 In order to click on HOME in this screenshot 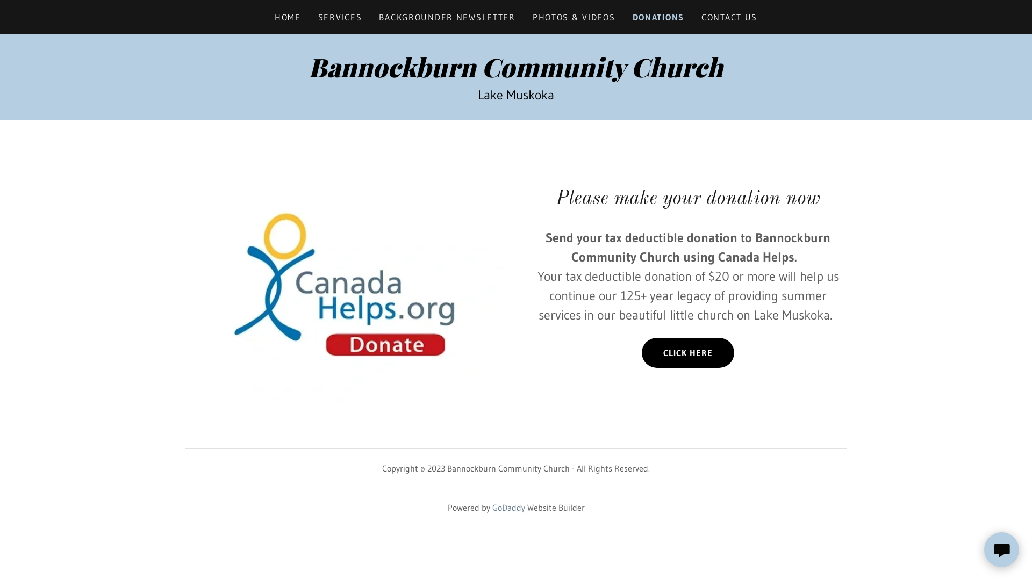, I will do `click(288, 17)`.